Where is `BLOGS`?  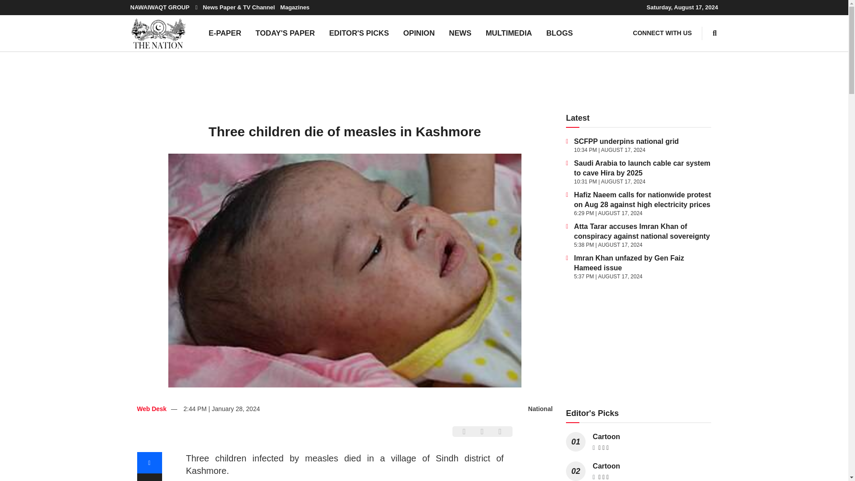 BLOGS is located at coordinates (560, 33).